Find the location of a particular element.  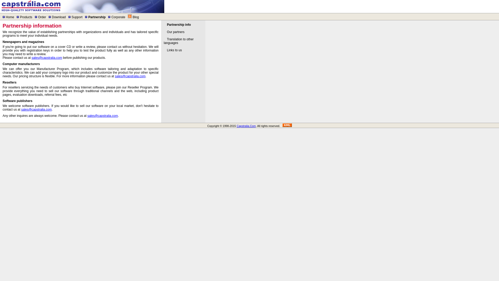

Download center is located at coordinates (59, 17).